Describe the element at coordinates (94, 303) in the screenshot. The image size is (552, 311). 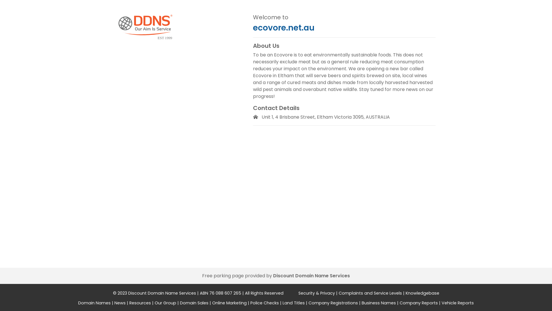
I see `Domain Names` at that location.